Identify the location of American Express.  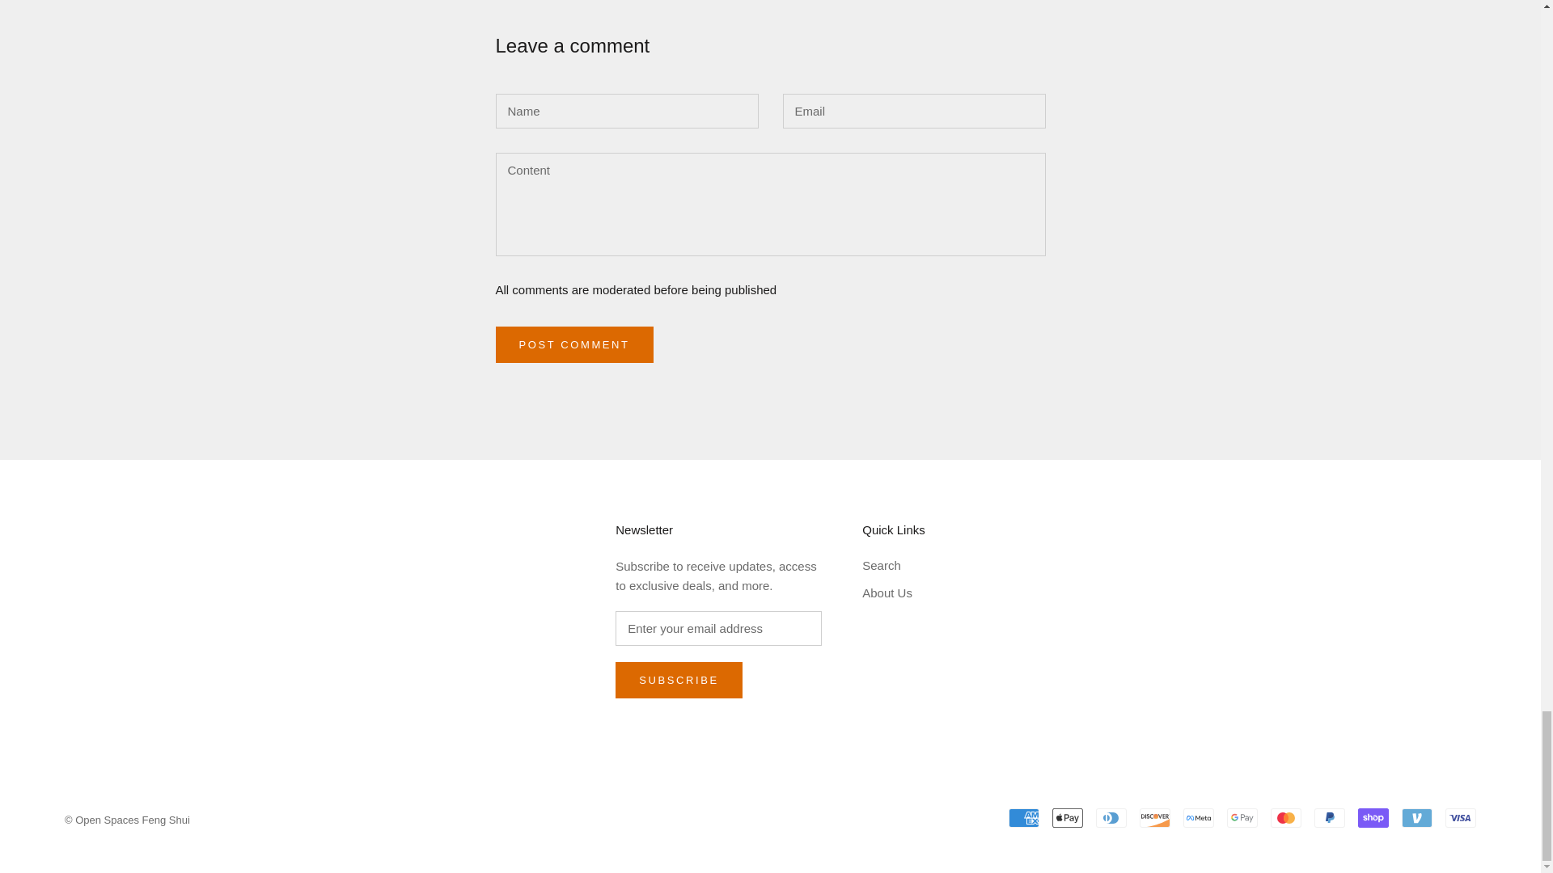
(1023, 818).